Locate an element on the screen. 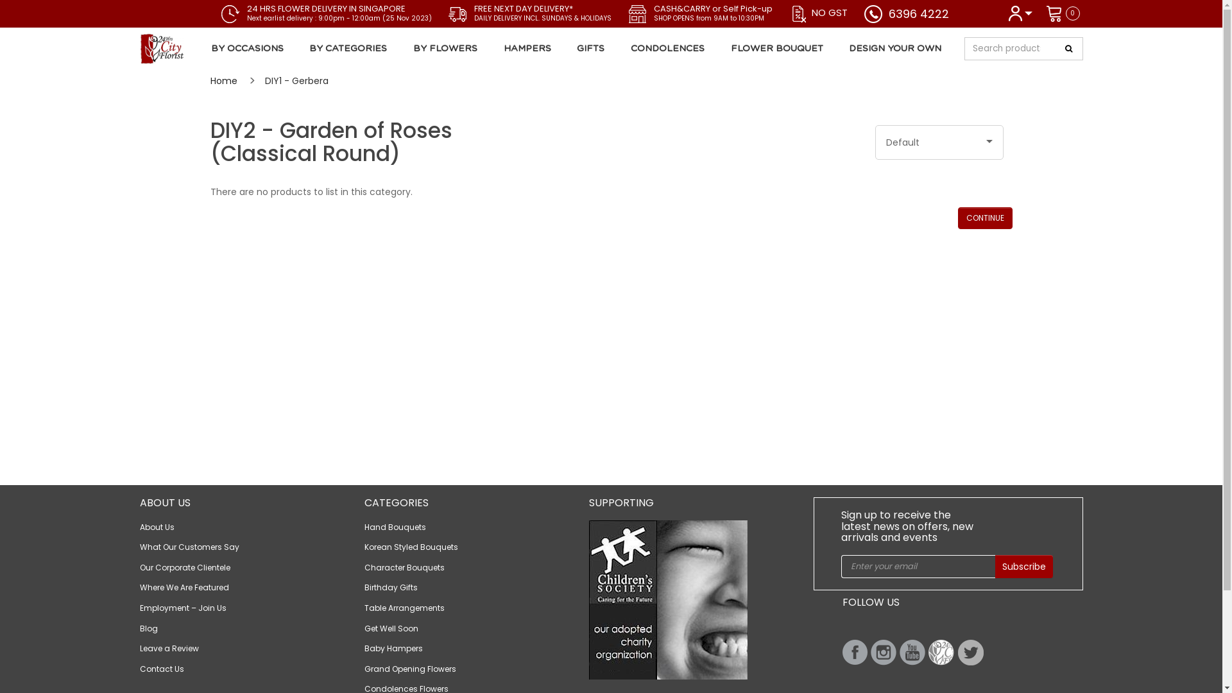 This screenshot has width=1232, height=693. Home is located at coordinates (224, 81).